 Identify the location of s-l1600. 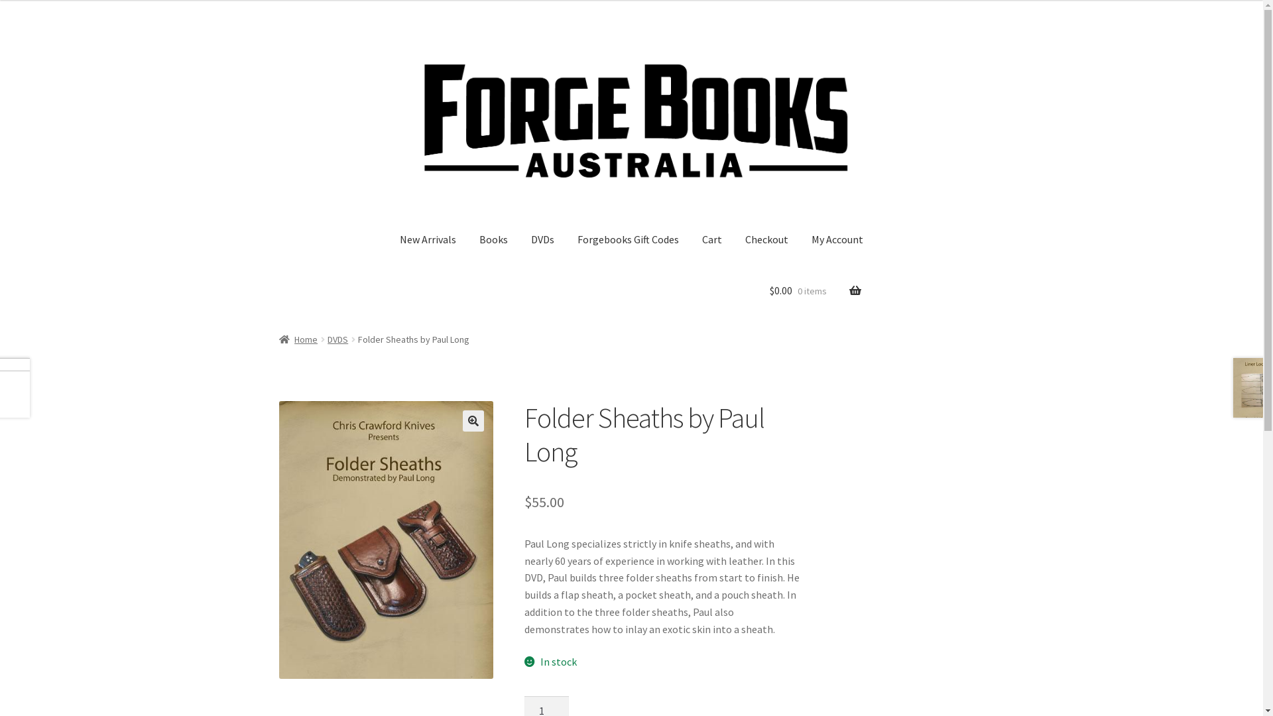
(387, 540).